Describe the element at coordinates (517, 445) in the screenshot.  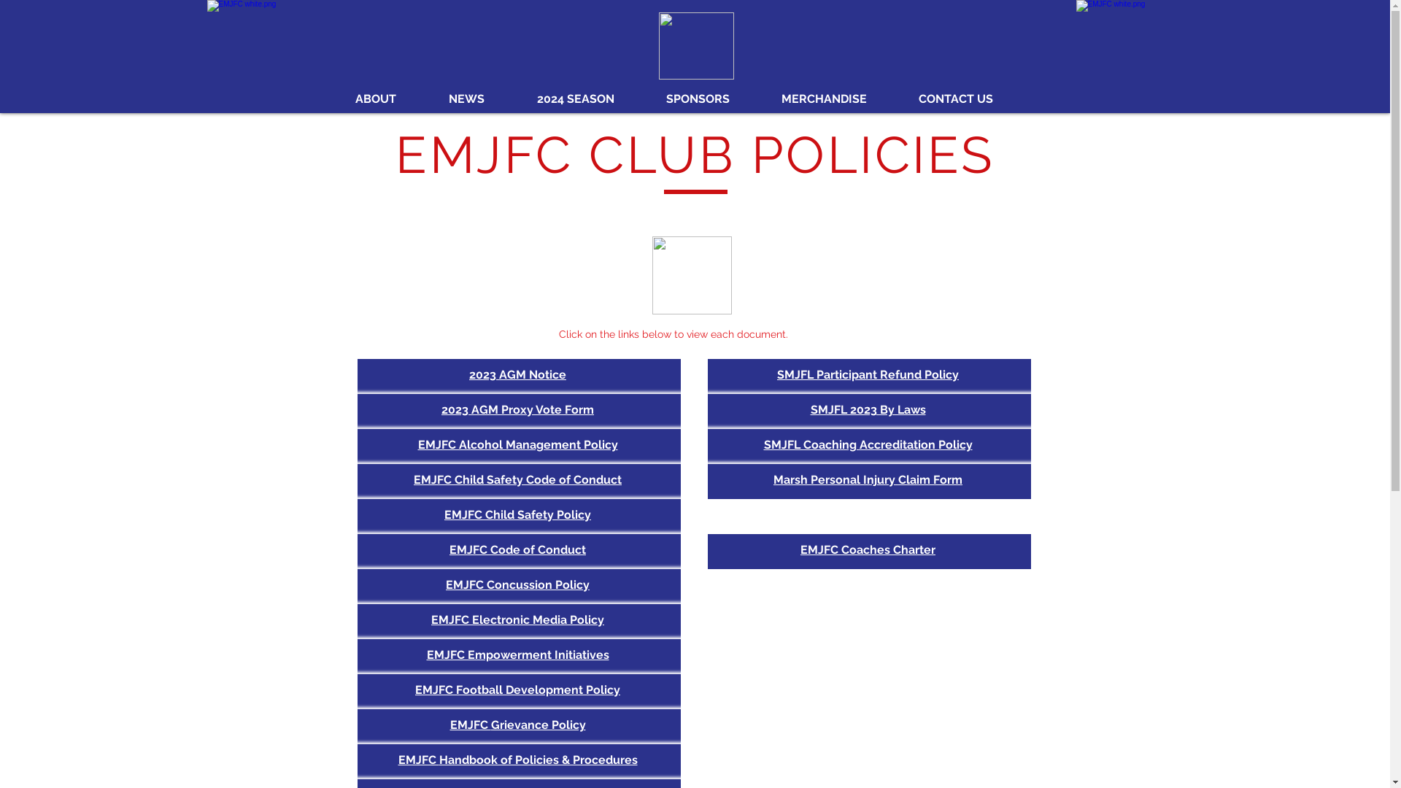
I see `EMJFC Alcohol Management Policy` at that location.